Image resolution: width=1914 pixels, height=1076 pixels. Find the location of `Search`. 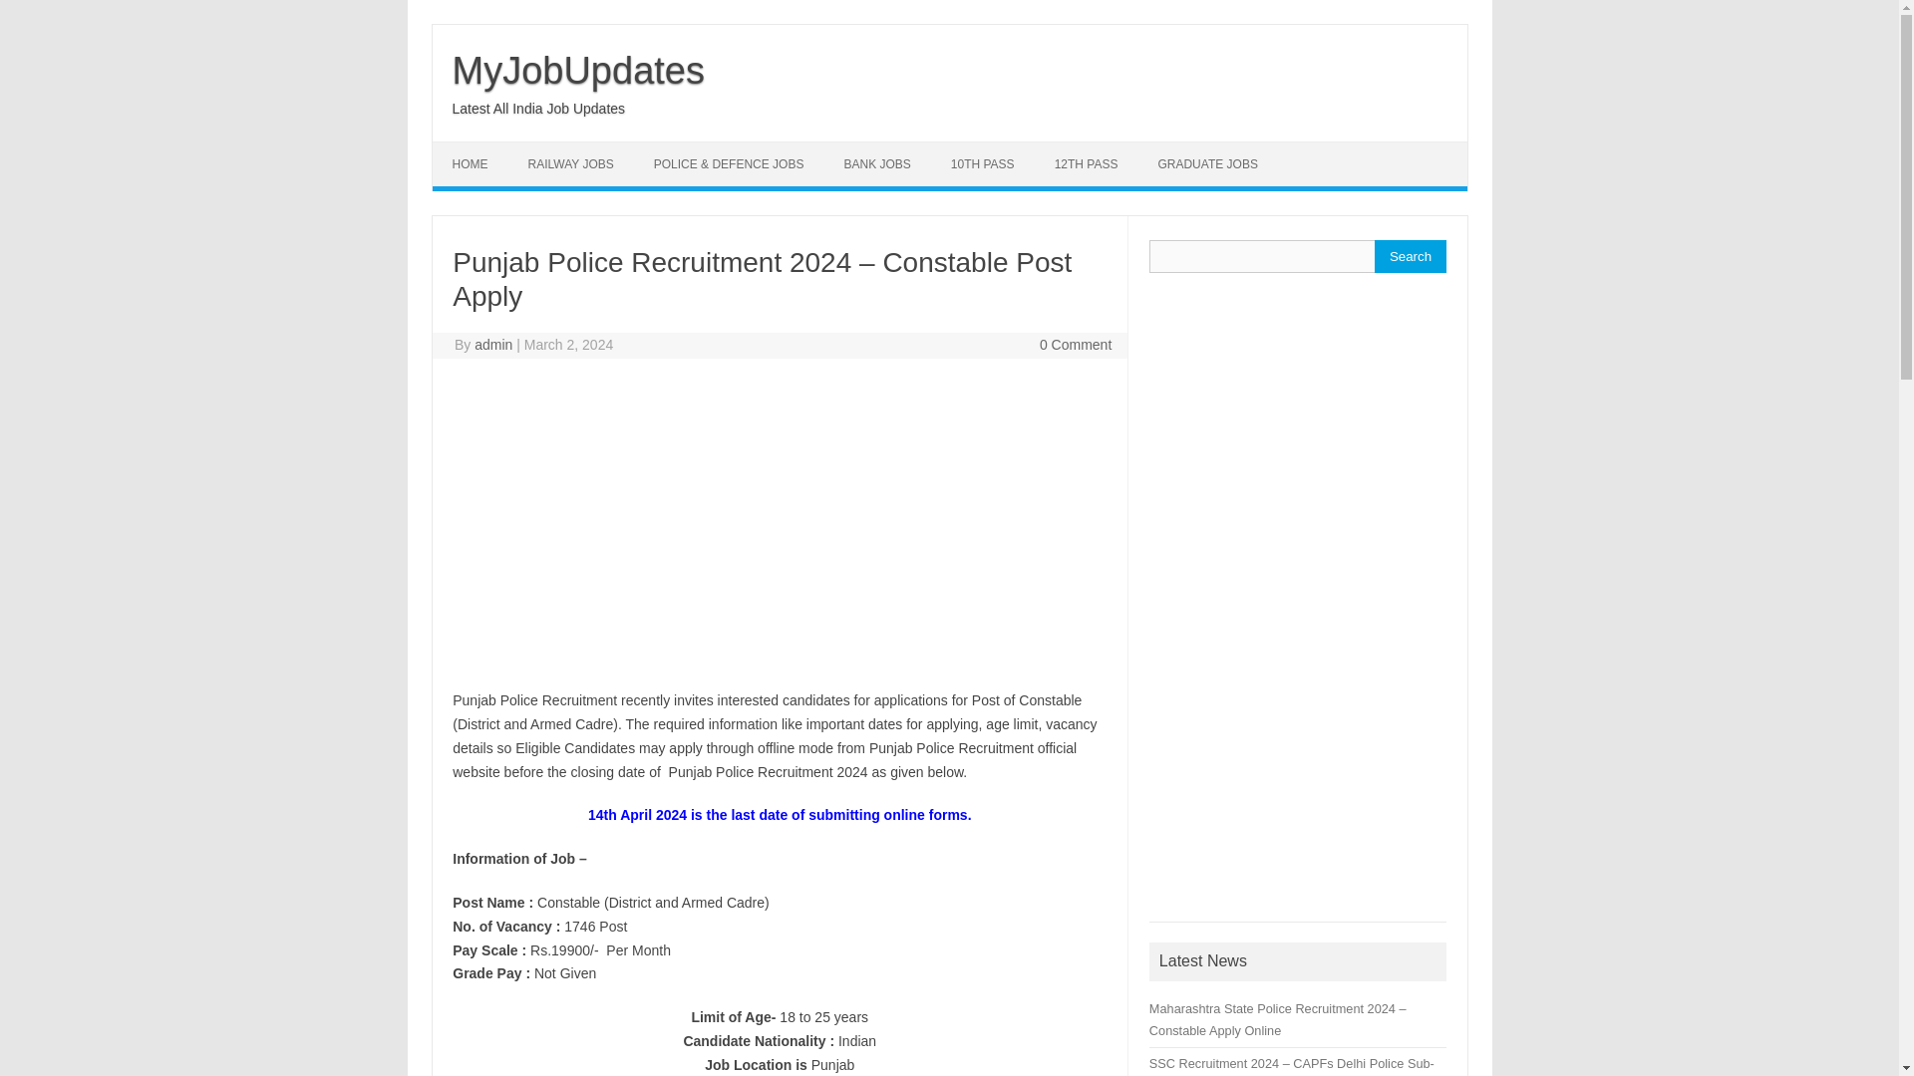

Search is located at coordinates (1410, 256).